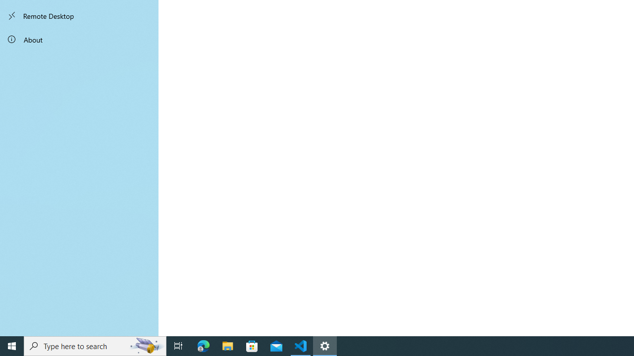  Describe the element at coordinates (252, 346) in the screenshot. I see `Microsoft Store` at that location.